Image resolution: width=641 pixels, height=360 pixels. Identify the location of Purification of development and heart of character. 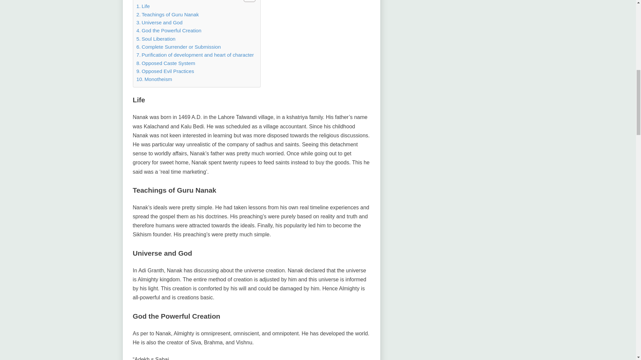
(195, 55).